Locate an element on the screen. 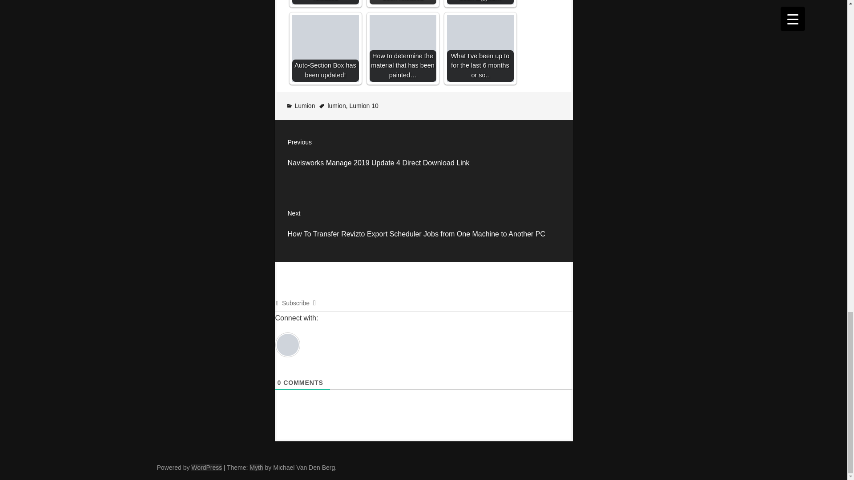 The image size is (854, 480). Lumion is located at coordinates (305, 106).